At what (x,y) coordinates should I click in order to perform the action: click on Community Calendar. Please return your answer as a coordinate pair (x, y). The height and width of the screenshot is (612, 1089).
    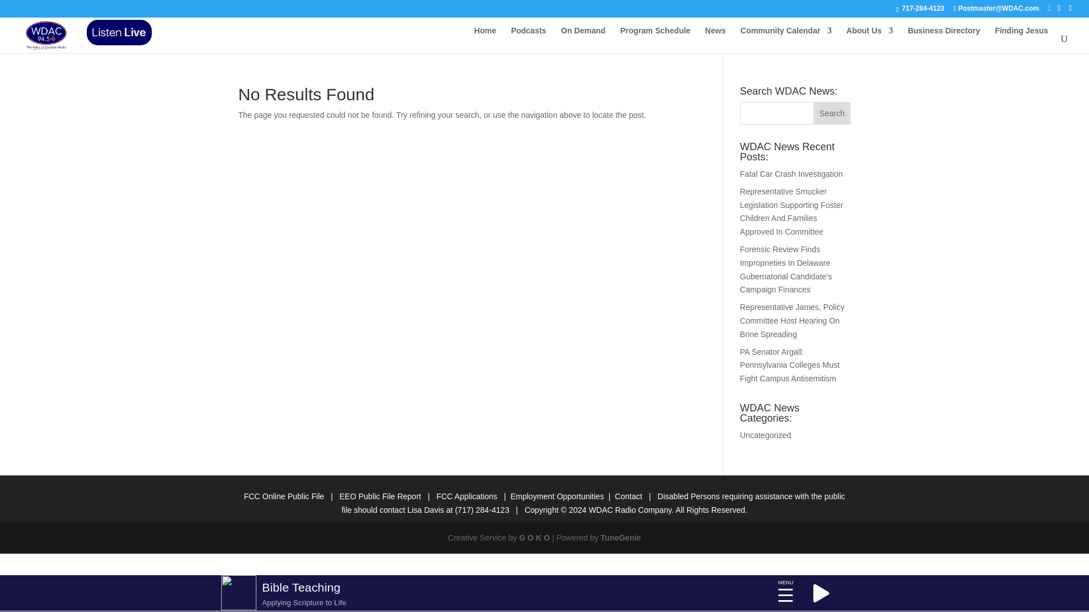
    Looking at the image, I should click on (786, 40).